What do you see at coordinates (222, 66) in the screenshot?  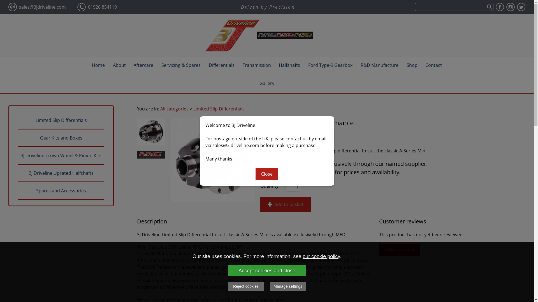 I see `Differentials` at bounding box center [222, 66].